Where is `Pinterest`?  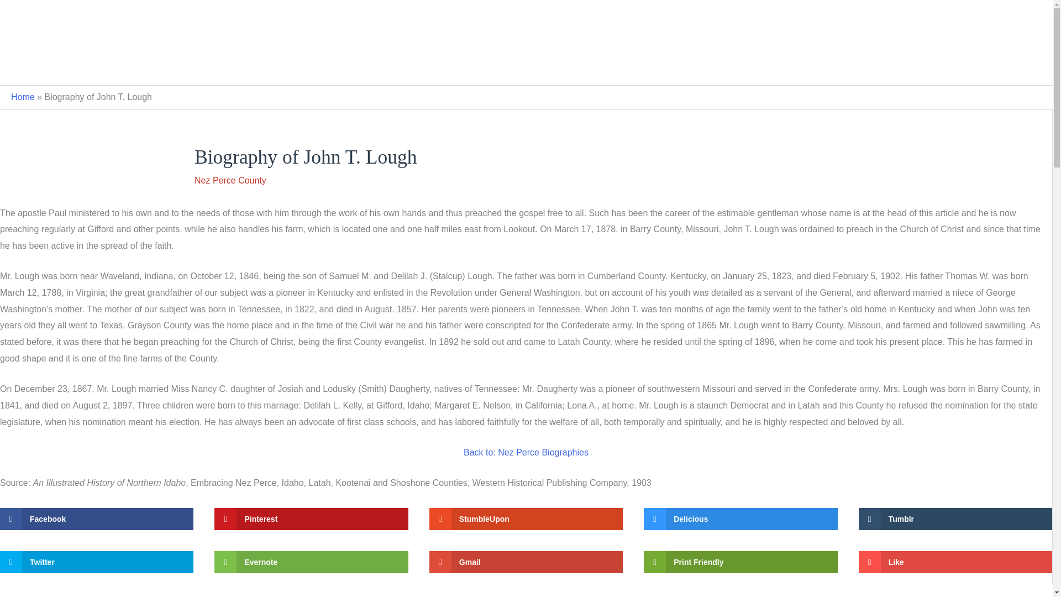
Pinterest is located at coordinates (311, 519).